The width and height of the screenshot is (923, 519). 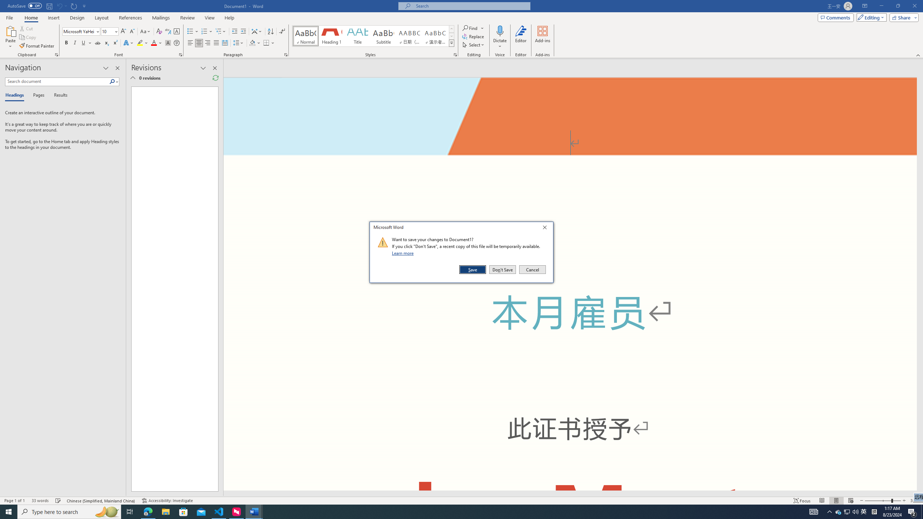 I want to click on Subtitle, so click(x=384, y=36).